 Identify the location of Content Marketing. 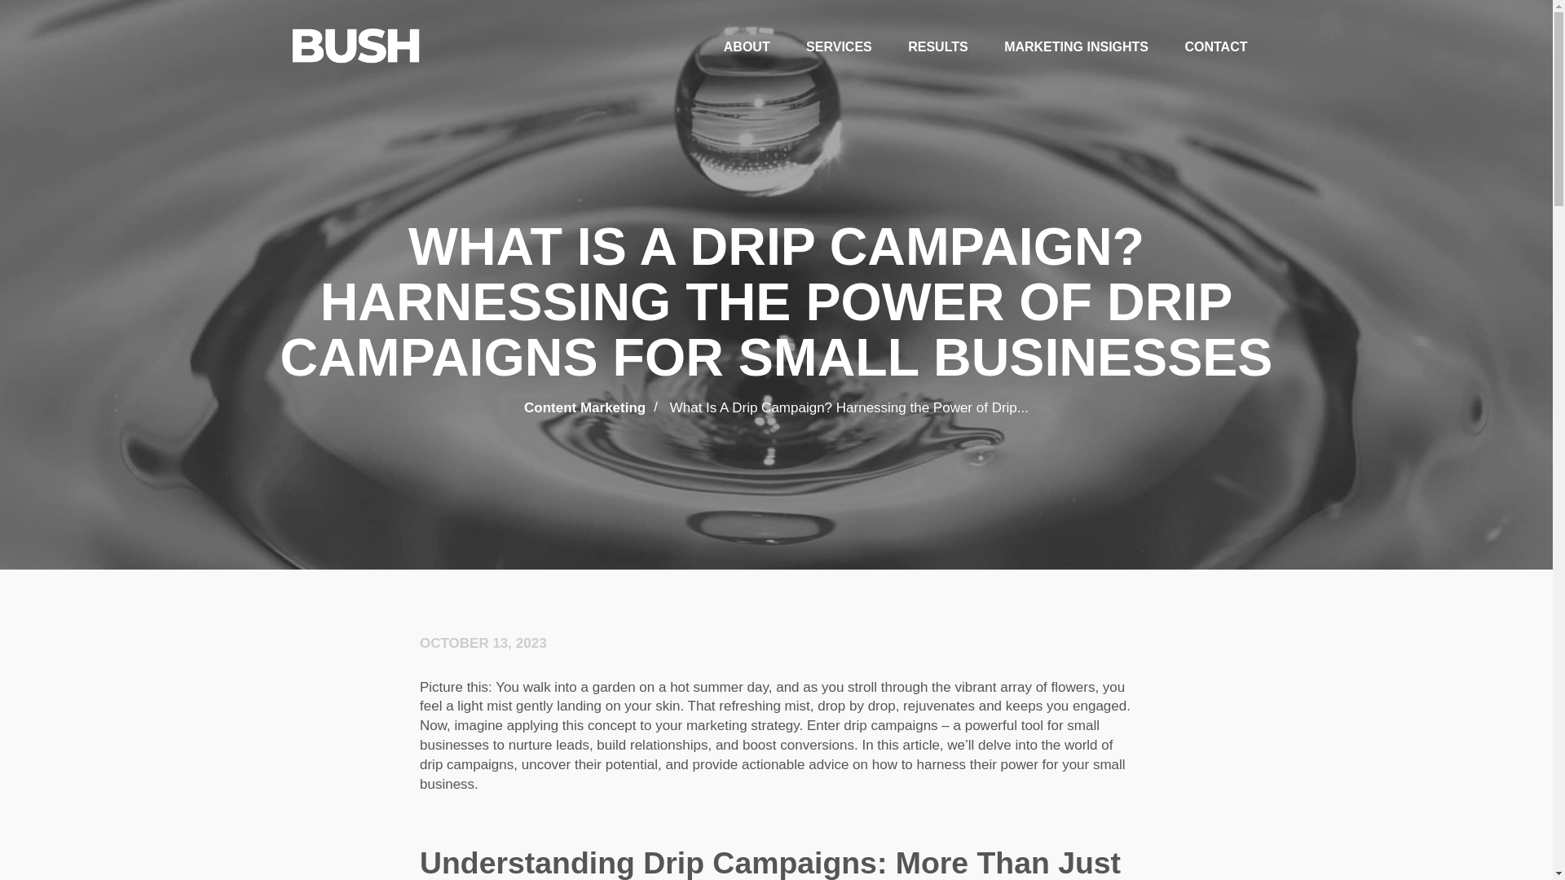
(584, 407).